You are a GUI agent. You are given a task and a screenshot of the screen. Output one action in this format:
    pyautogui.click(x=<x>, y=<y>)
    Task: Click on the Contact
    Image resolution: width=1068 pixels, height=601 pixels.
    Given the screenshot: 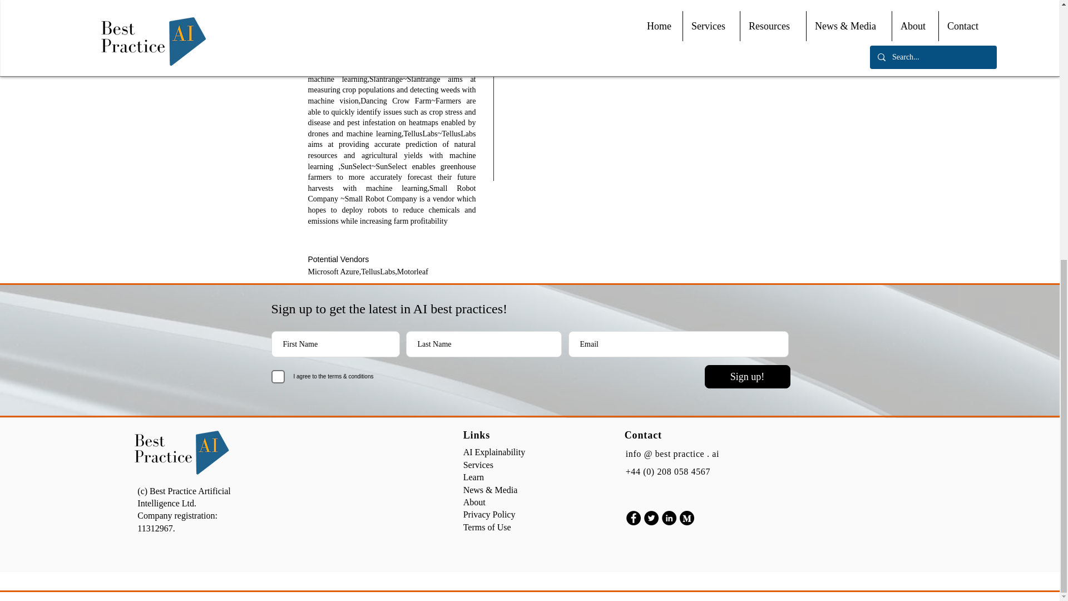 What is the action you would take?
    pyautogui.click(x=643, y=435)
    